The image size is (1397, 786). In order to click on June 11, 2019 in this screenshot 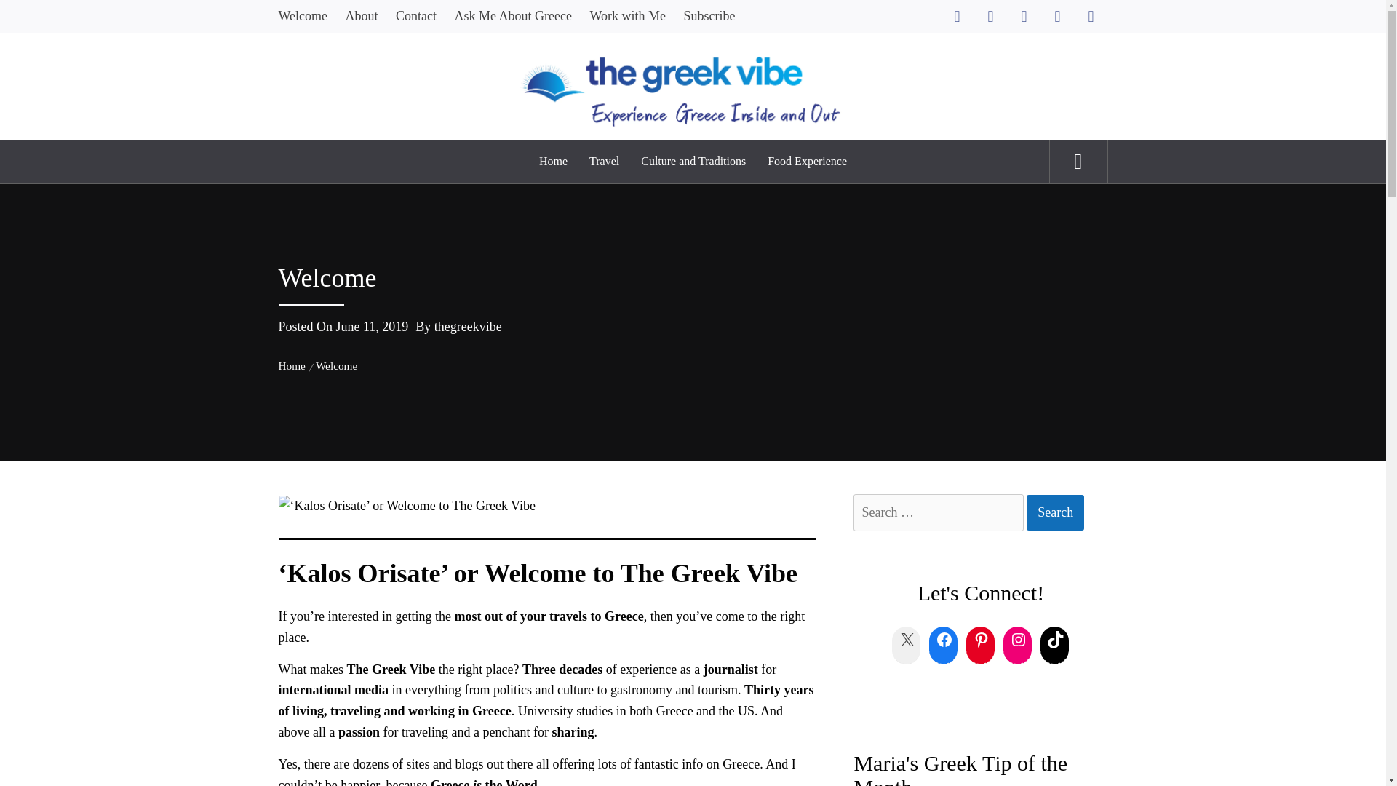, I will do `click(373, 326)`.